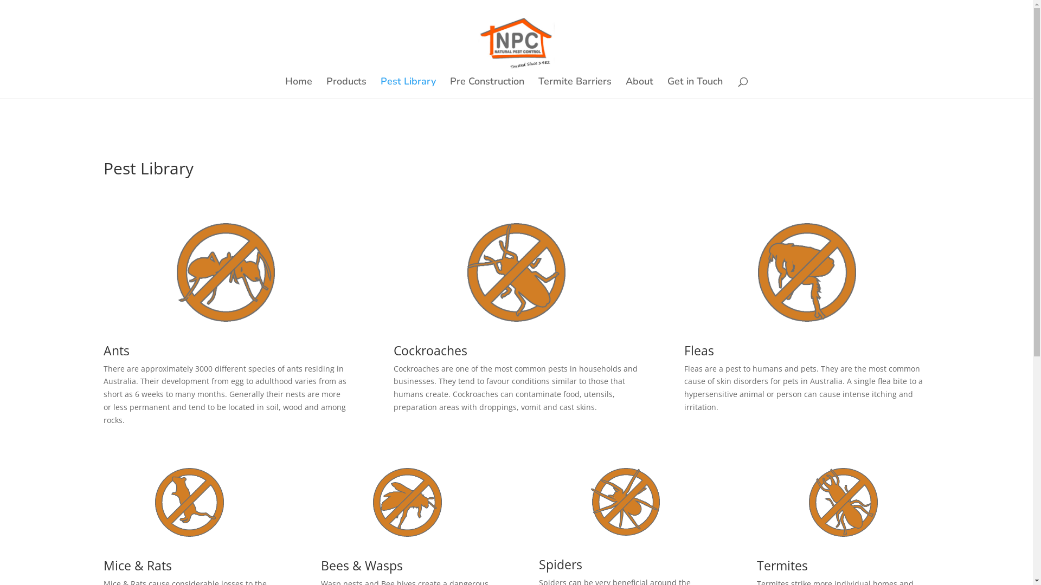 The height and width of the screenshot is (585, 1041). Describe the element at coordinates (782, 565) in the screenshot. I see `Termites` at that location.